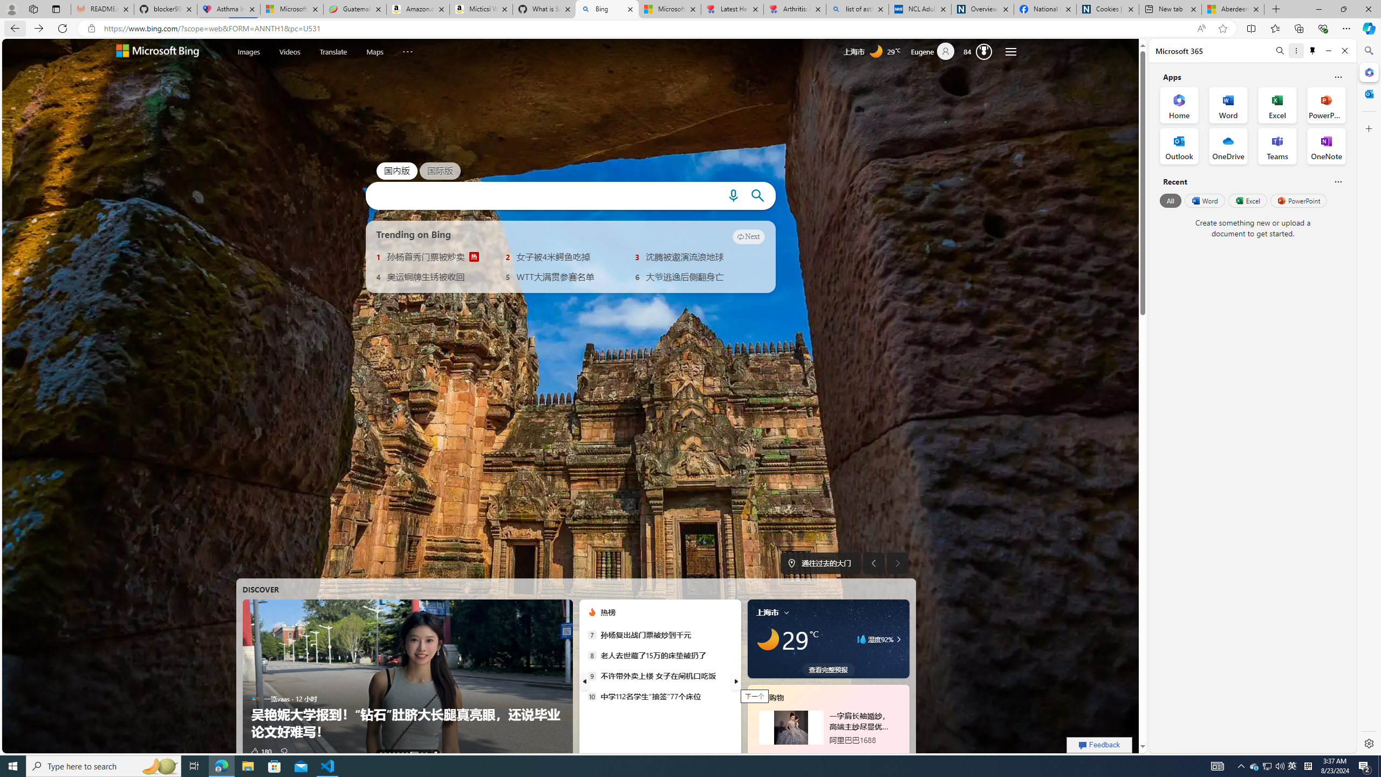  I want to click on Previous image, so click(874, 563).